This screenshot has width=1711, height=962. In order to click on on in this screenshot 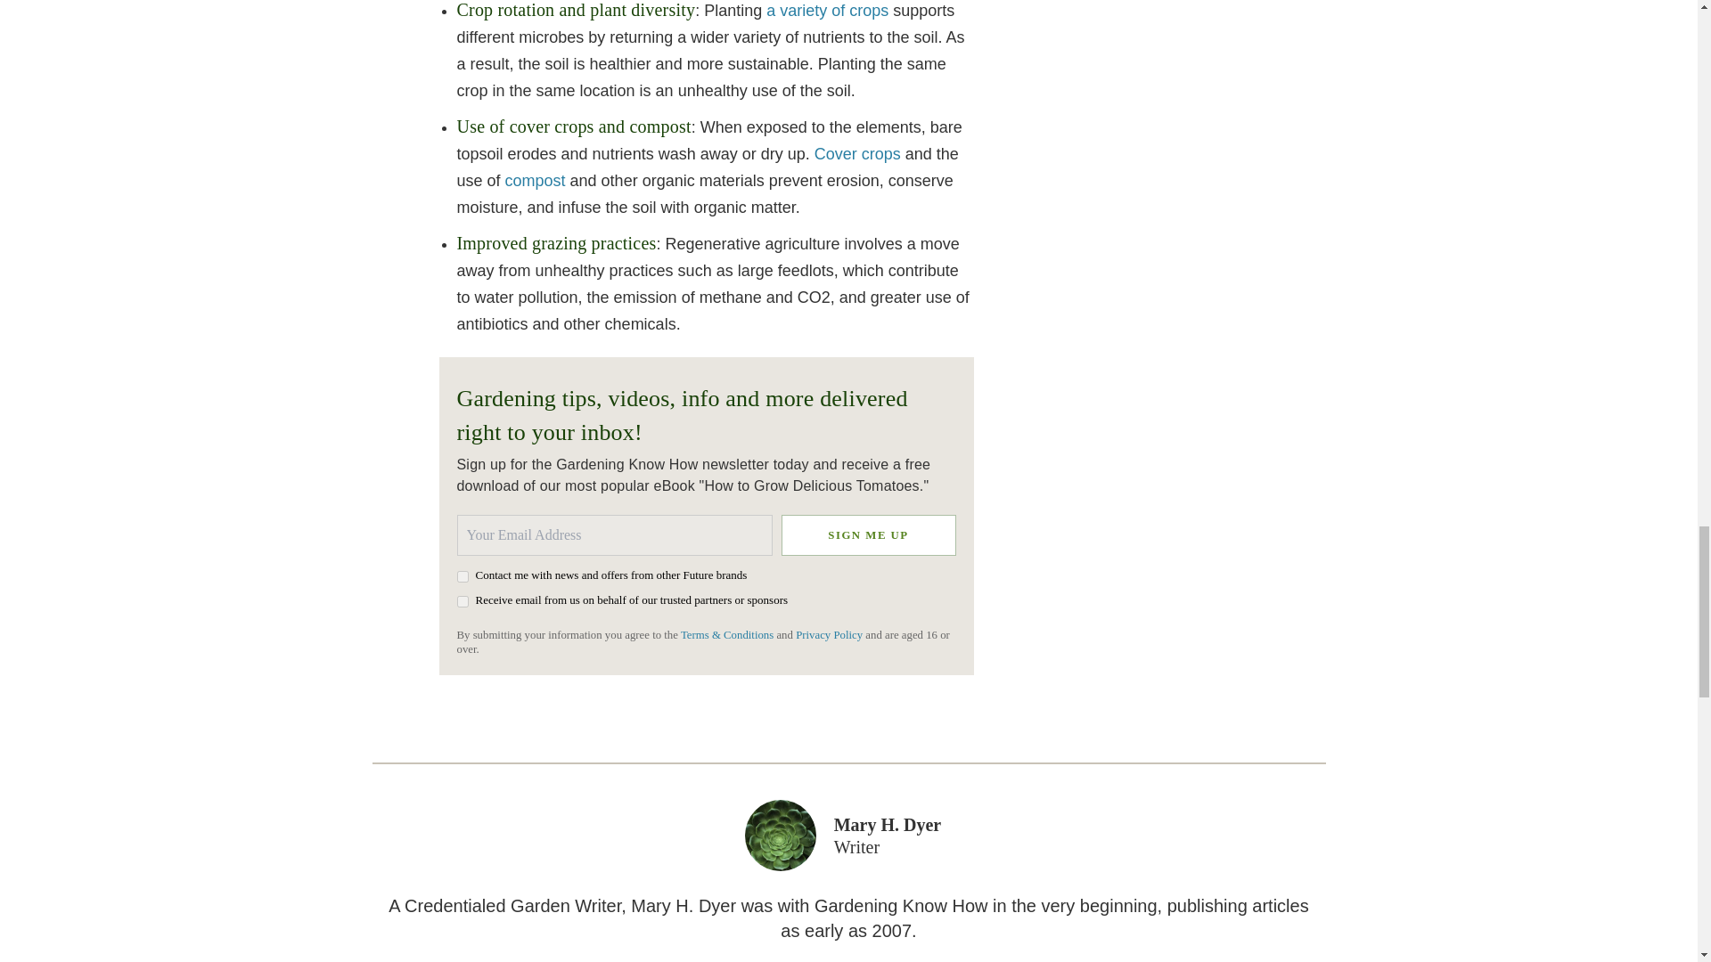, I will do `click(462, 600)`.